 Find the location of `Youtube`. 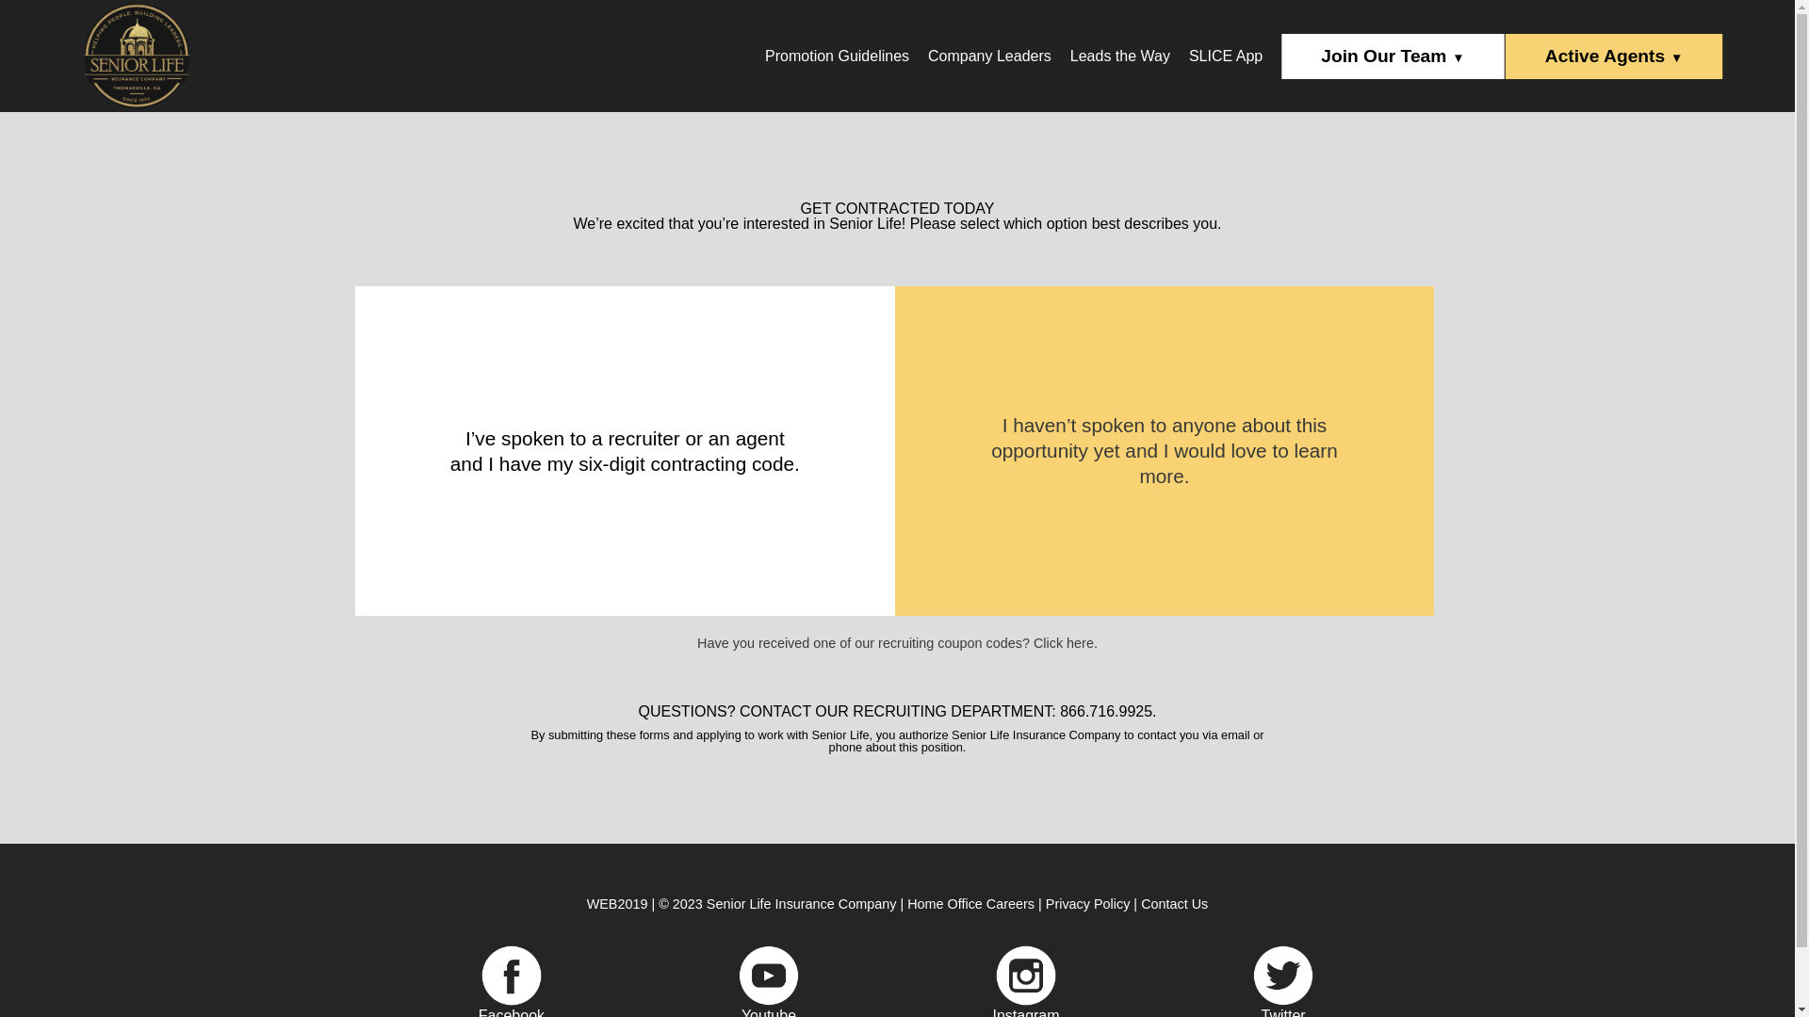

Youtube is located at coordinates (771, 1012).